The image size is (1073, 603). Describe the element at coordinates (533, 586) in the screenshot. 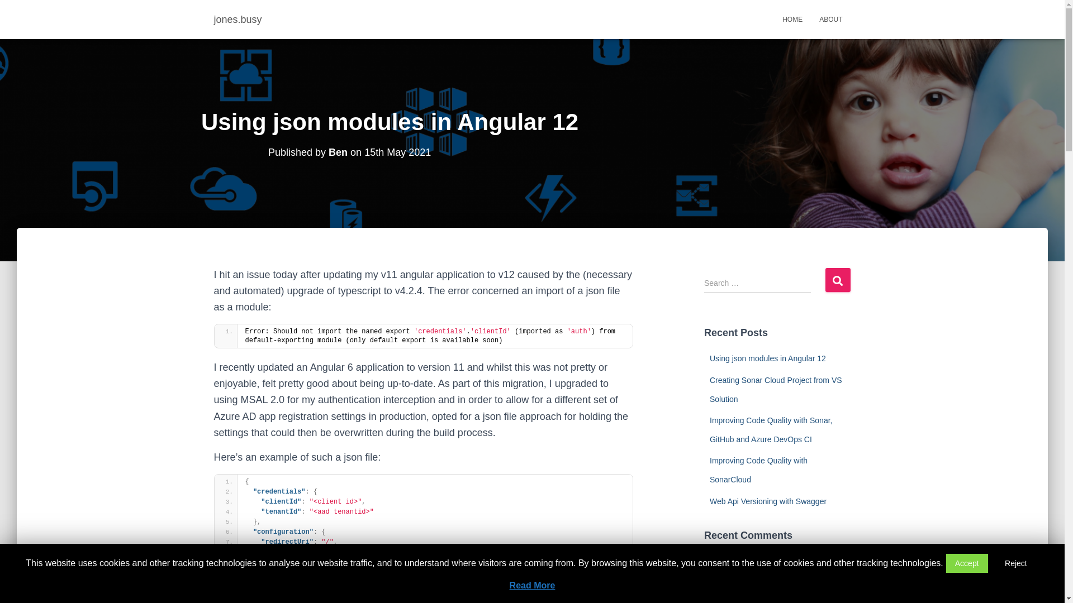

I see `Read More` at that location.